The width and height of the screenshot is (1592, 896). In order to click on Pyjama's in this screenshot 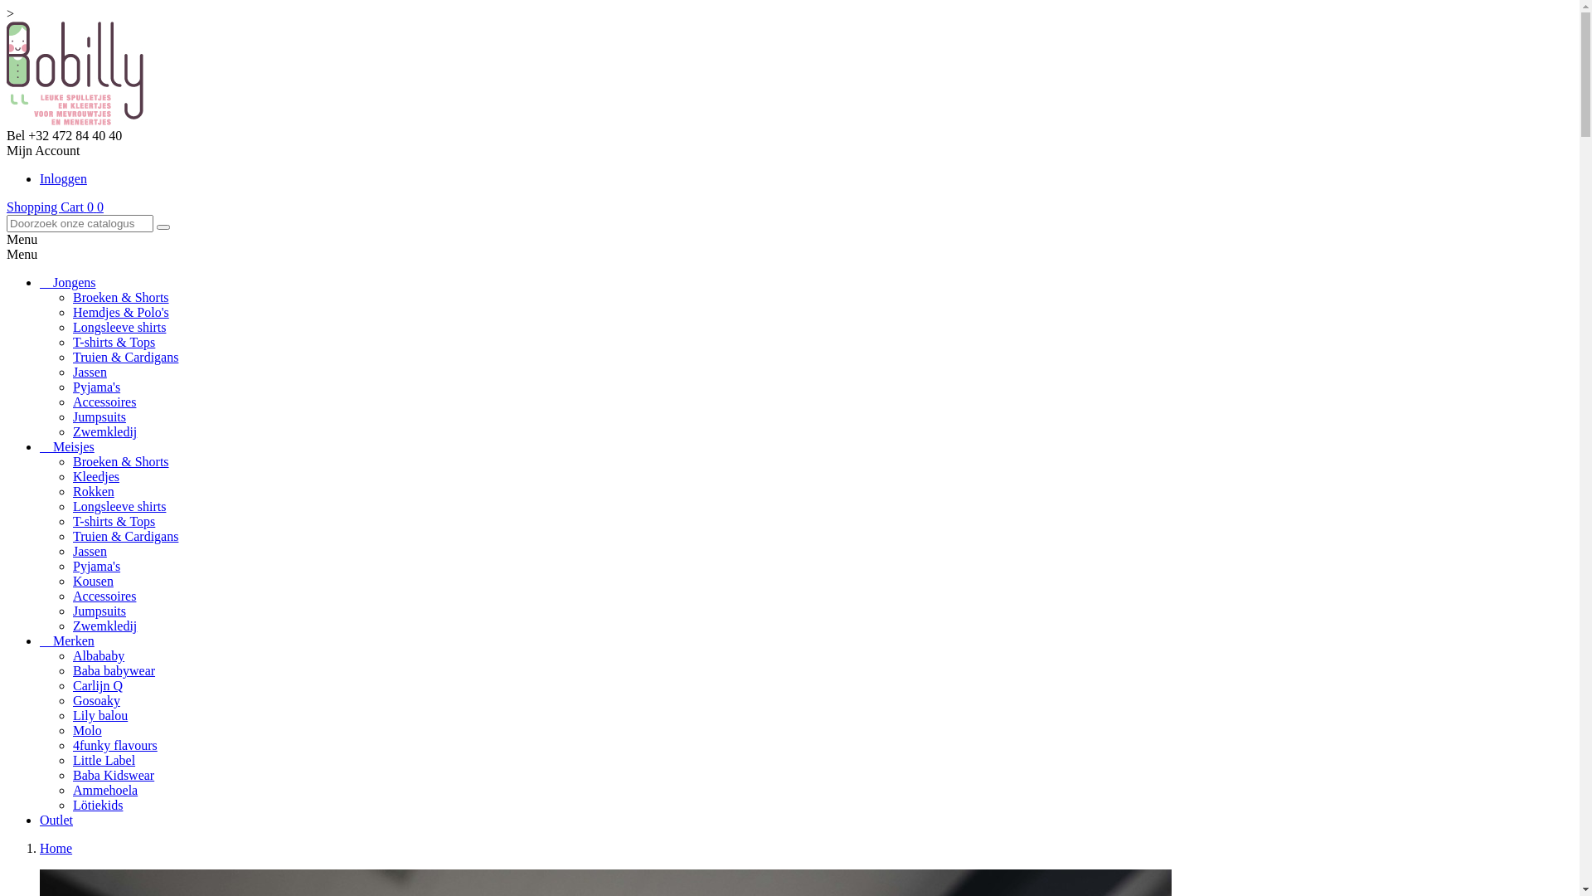, I will do `click(96, 387)`.